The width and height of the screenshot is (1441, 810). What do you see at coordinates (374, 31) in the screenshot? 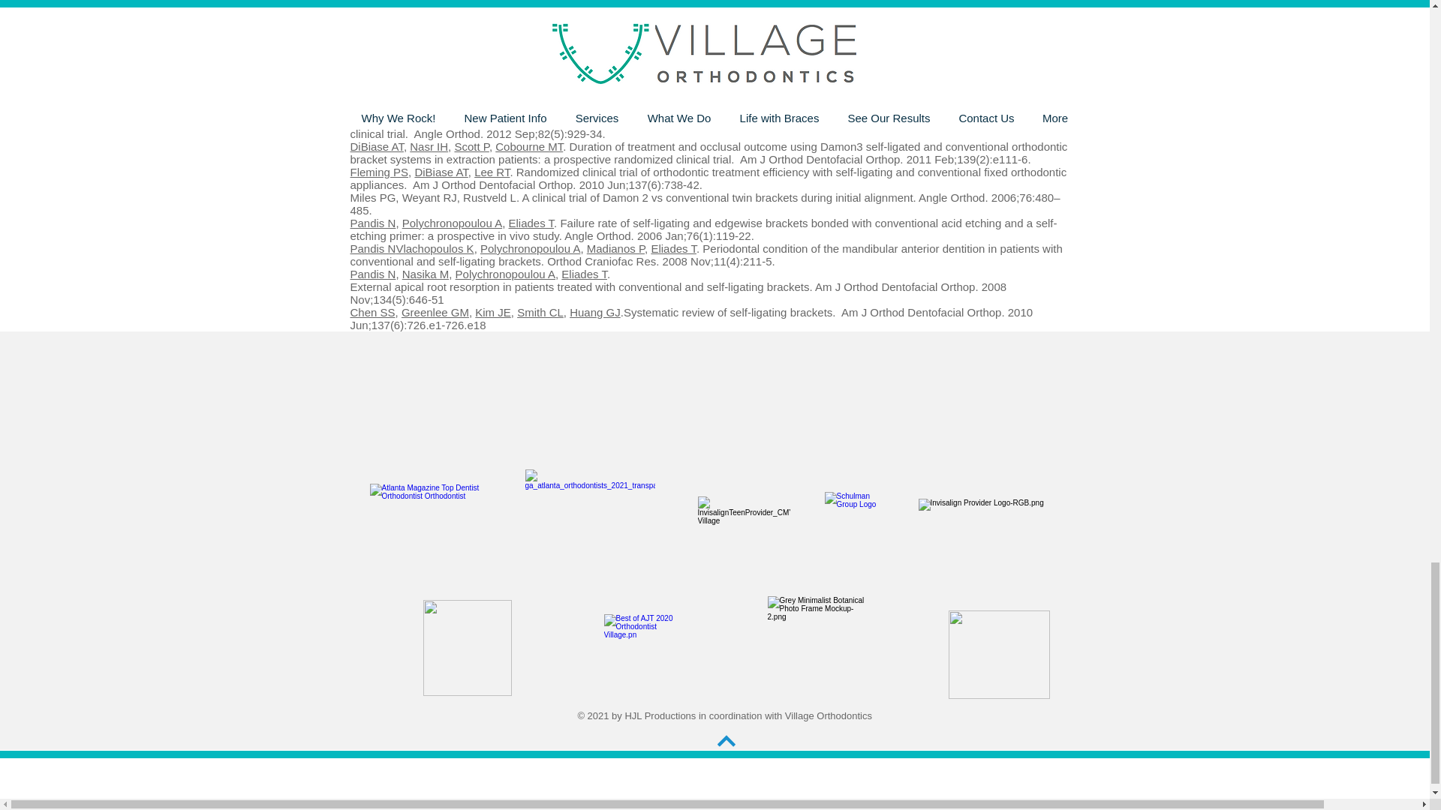
I see `Songra G` at bounding box center [374, 31].